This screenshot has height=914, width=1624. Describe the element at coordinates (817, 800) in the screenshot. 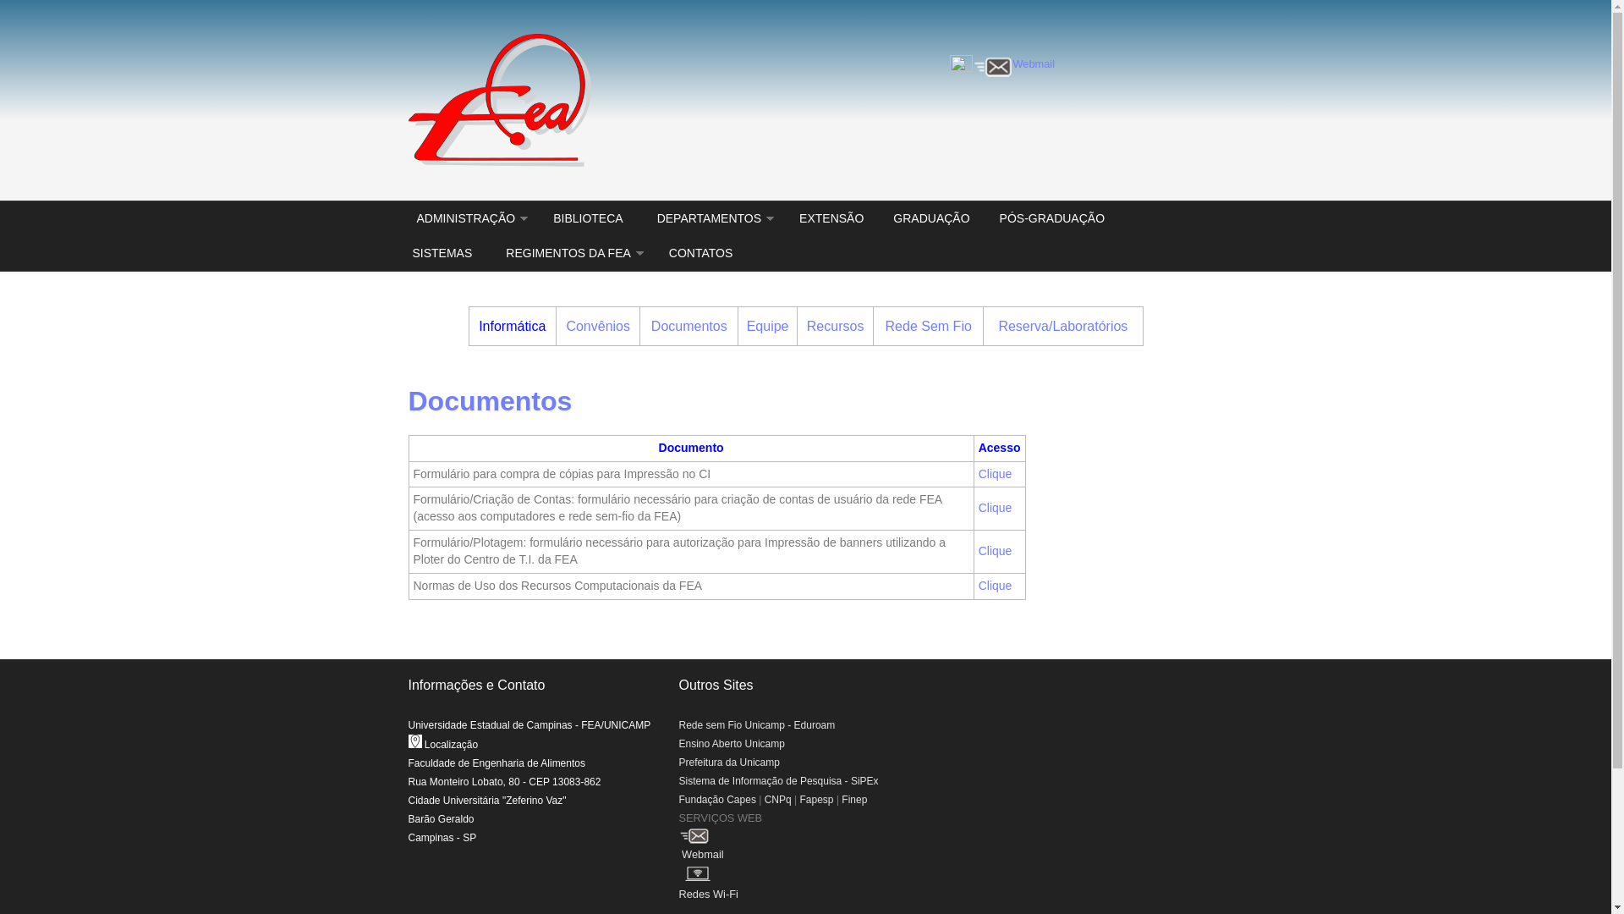

I see `Fapesp` at that location.